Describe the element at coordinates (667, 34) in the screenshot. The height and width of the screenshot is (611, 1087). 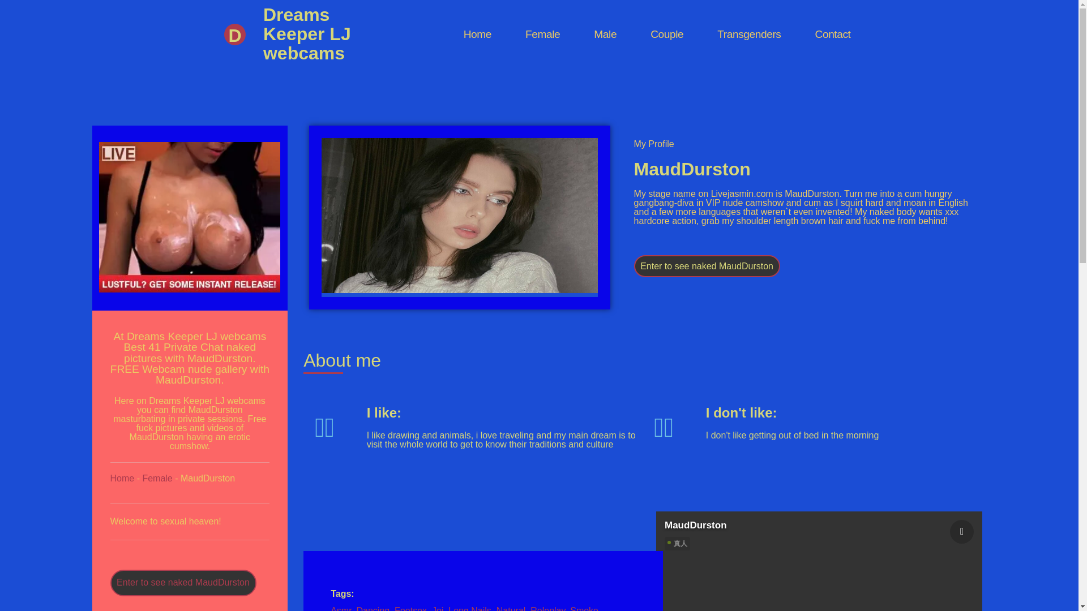
I see `Couple` at that location.